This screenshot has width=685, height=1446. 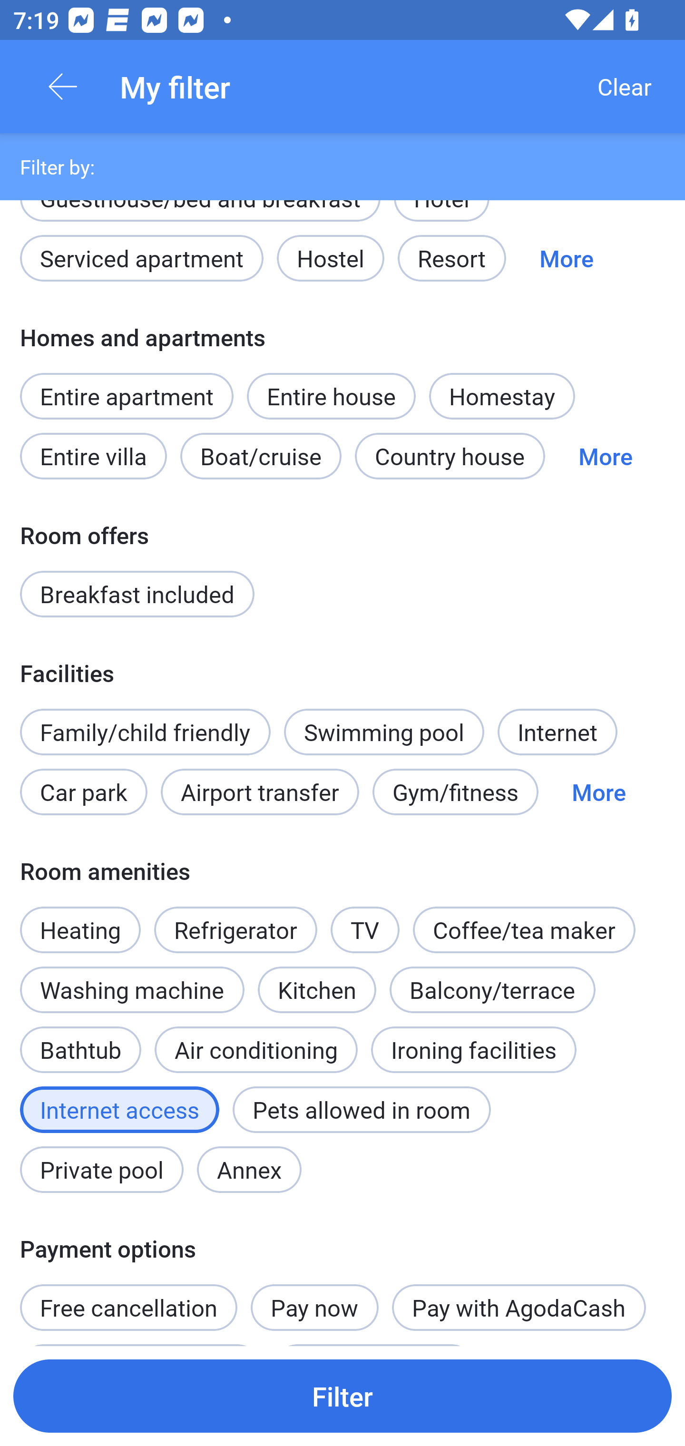 What do you see at coordinates (80, 1039) in the screenshot?
I see `Bathtub` at bounding box center [80, 1039].